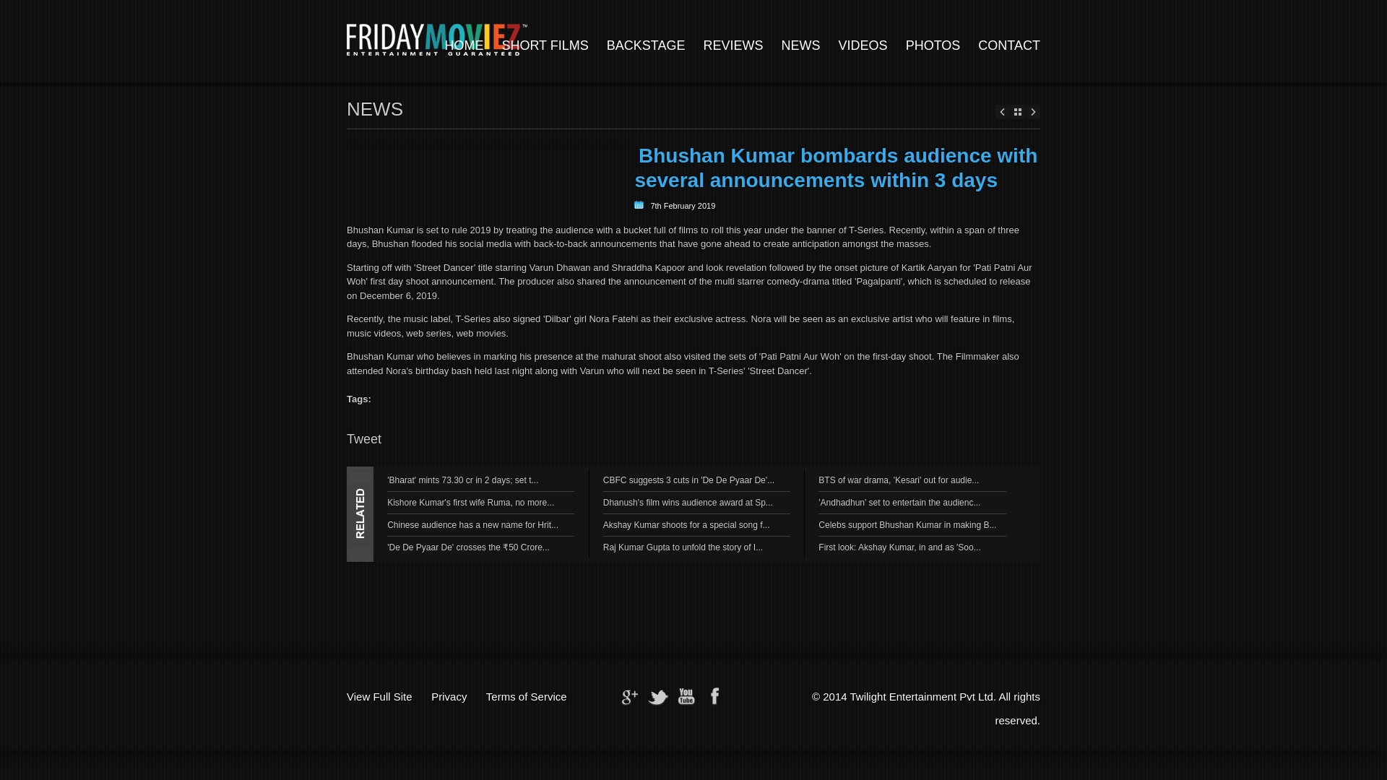 The height and width of the screenshot is (780, 1387). Describe the element at coordinates (929, 267) in the screenshot. I see `Kartik Aaryan` at that location.